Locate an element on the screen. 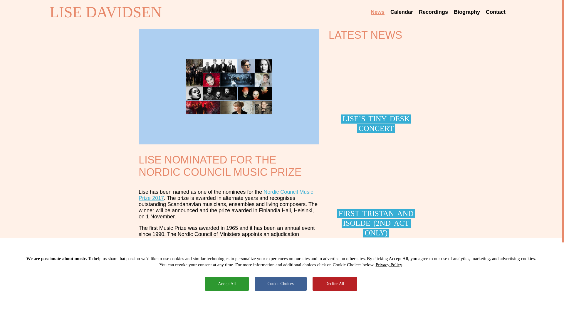  Biography is located at coordinates (467, 12).